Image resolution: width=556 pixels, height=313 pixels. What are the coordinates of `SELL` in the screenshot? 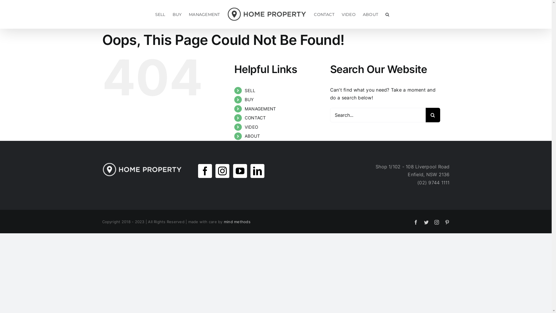 It's located at (160, 14).